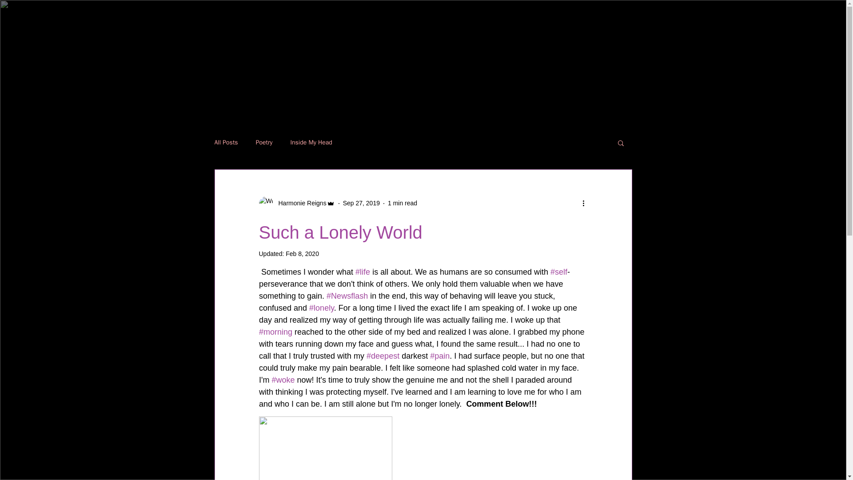 This screenshot has height=480, width=853. Describe the element at coordinates (226, 143) in the screenshot. I see `All Posts` at that location.